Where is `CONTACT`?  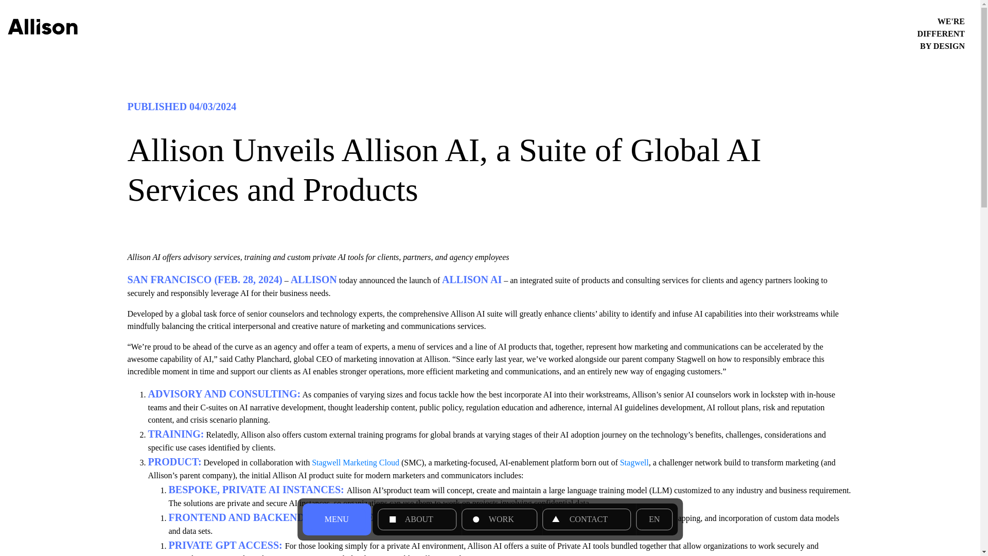 CONTACT is located at coordinates (587, 519).